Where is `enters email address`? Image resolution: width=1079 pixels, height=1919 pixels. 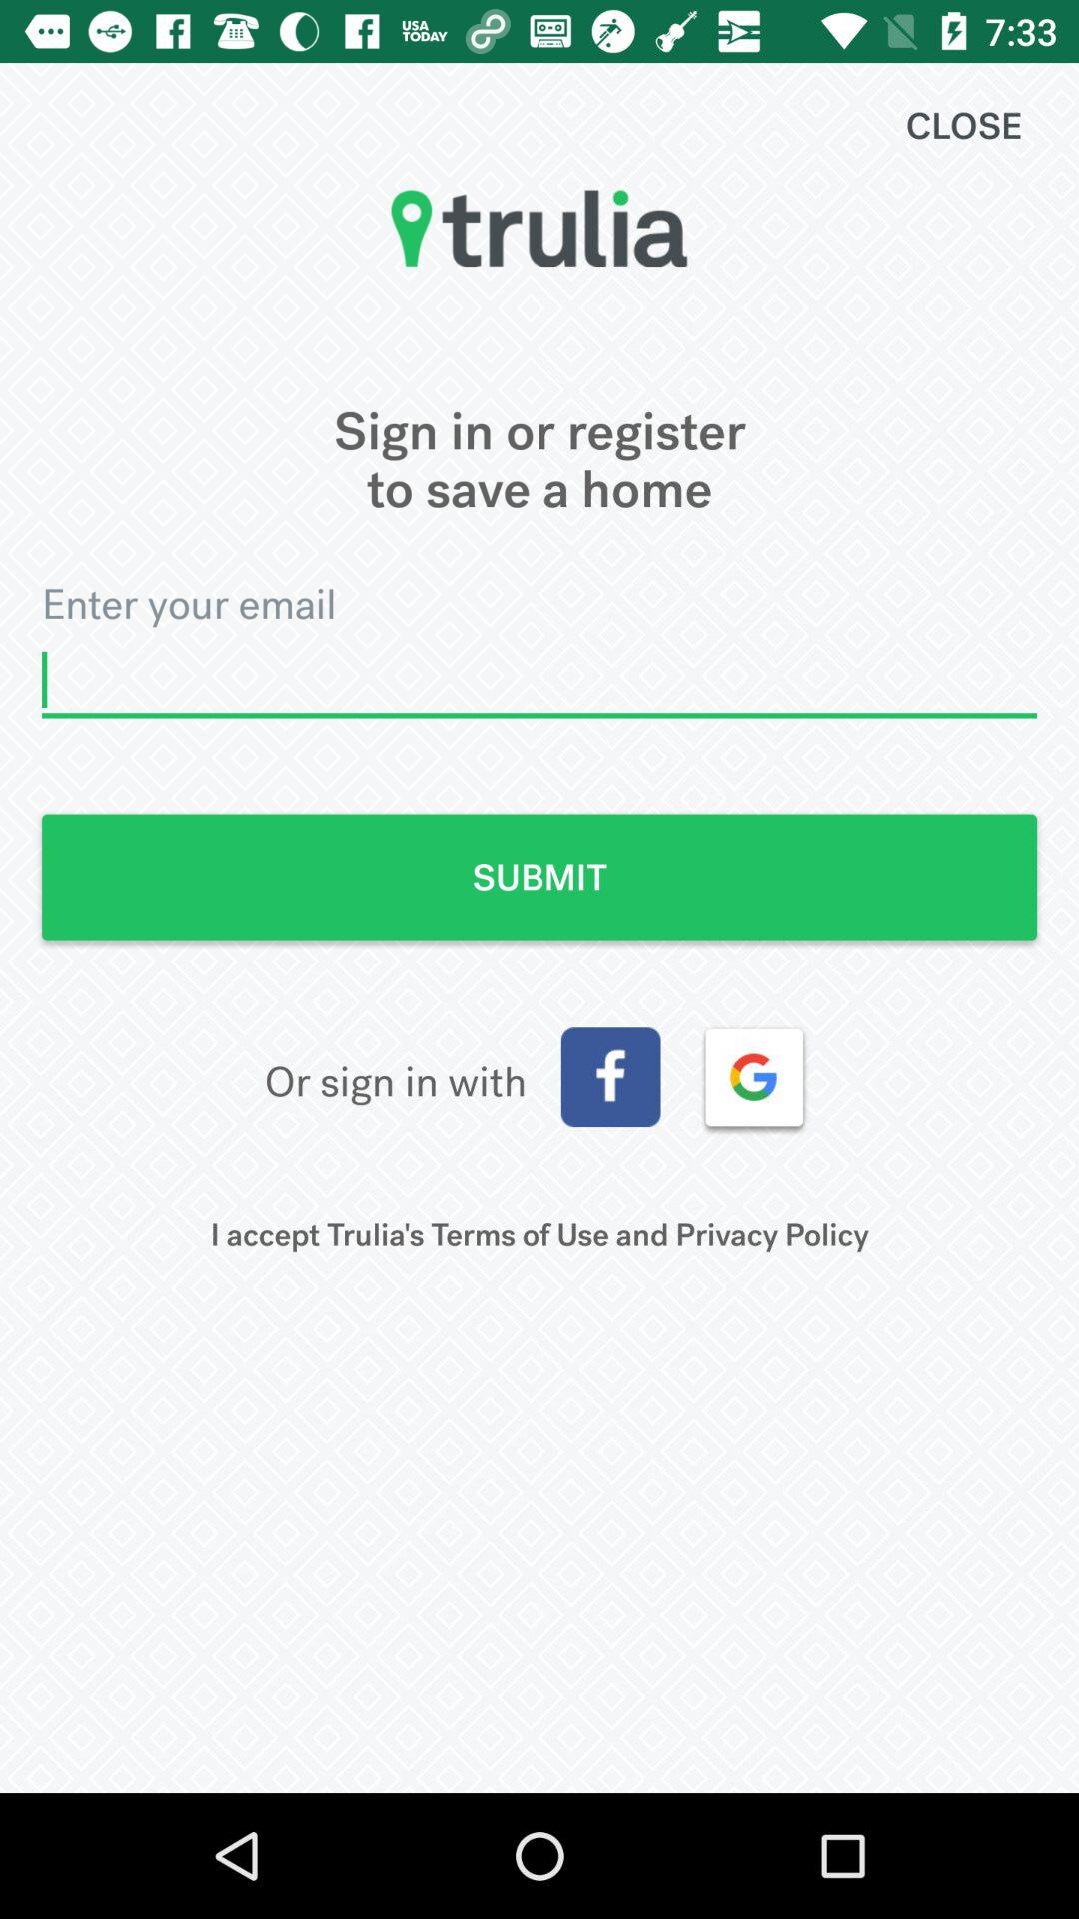
enters email address is located at coordinates (539, 680).